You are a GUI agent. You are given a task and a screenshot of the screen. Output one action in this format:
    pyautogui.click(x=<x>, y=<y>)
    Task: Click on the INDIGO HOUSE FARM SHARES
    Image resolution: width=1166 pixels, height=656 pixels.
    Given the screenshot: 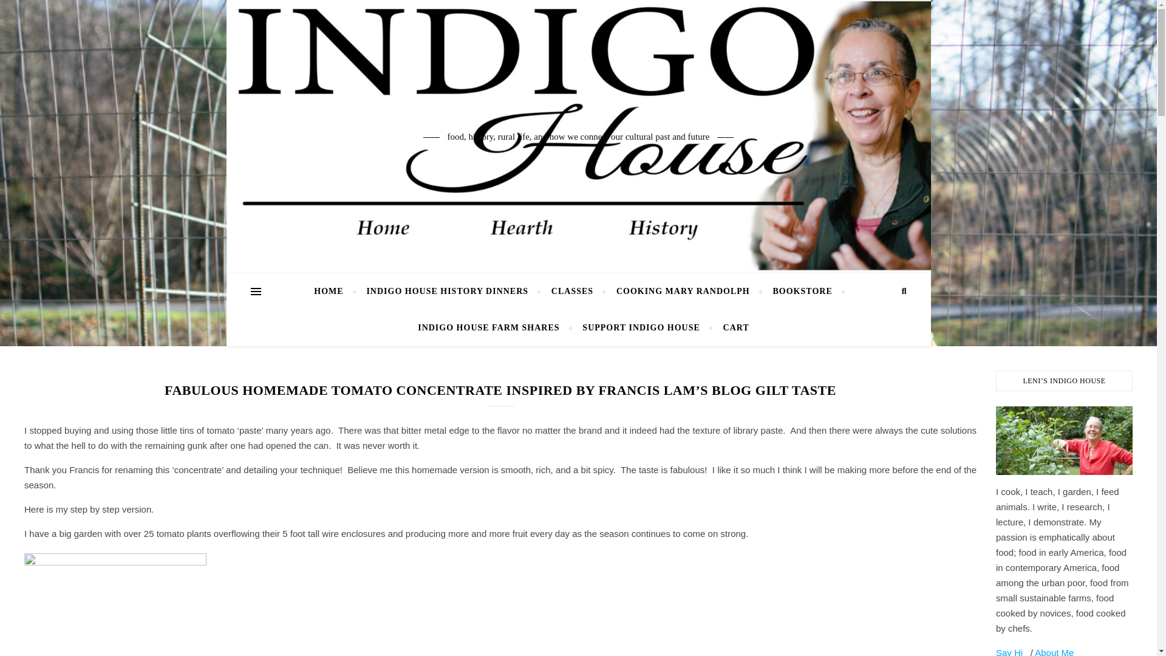 What is the action you would take?
    pyautogui.click(x=488, y=328)
    